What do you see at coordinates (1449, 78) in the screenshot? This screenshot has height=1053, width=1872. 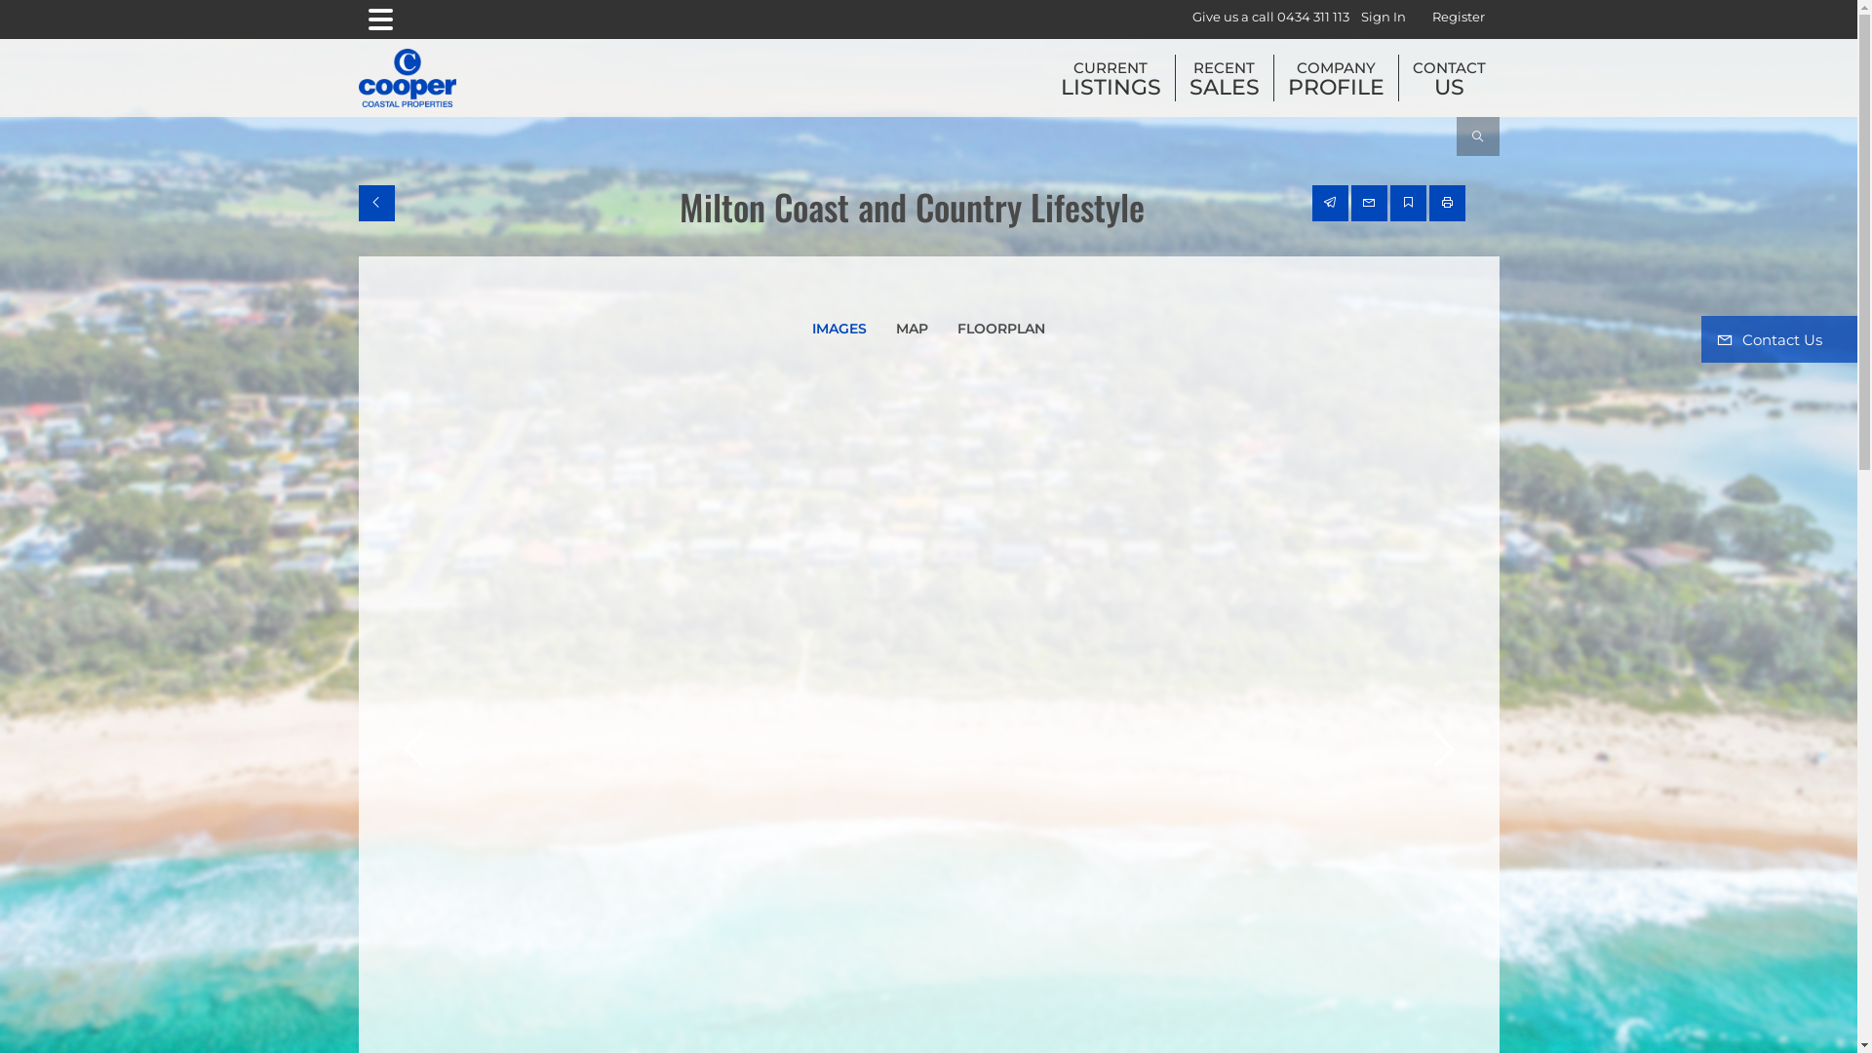 I see `CONTACT
US` at bounding box center [1449, 78].